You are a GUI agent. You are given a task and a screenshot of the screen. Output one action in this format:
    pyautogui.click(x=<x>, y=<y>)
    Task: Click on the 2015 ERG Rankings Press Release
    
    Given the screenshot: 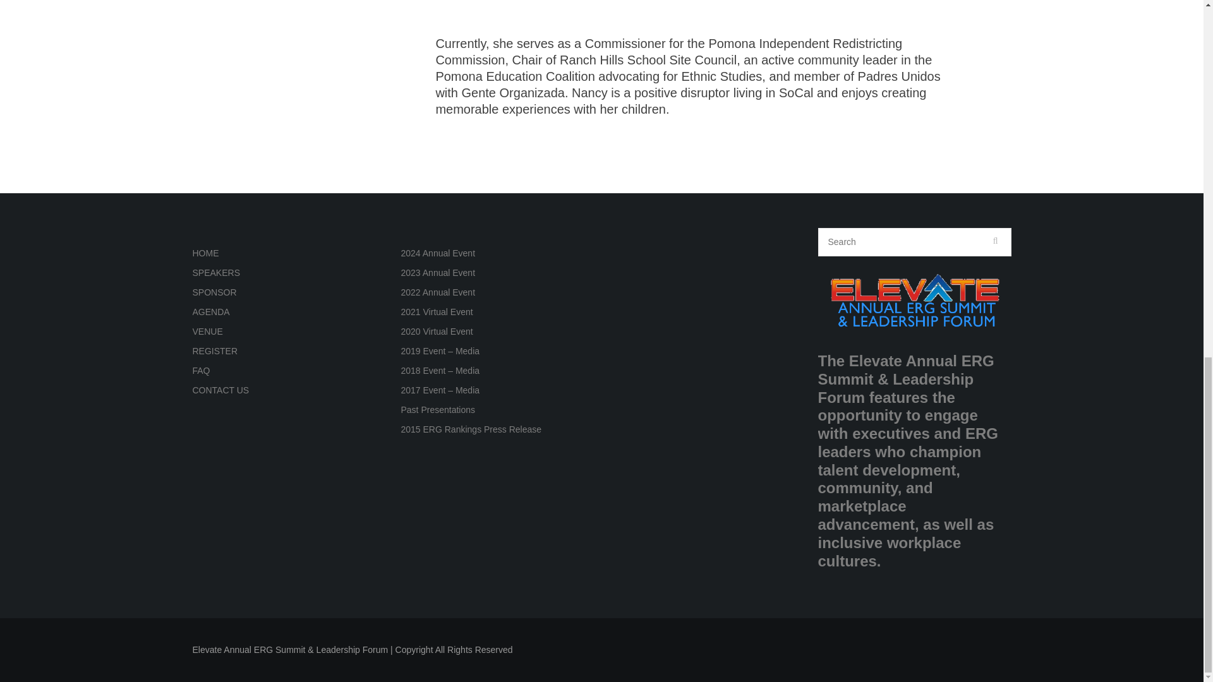 What is the action you would take?
    pyautogui.click(x=470, y=429)
    